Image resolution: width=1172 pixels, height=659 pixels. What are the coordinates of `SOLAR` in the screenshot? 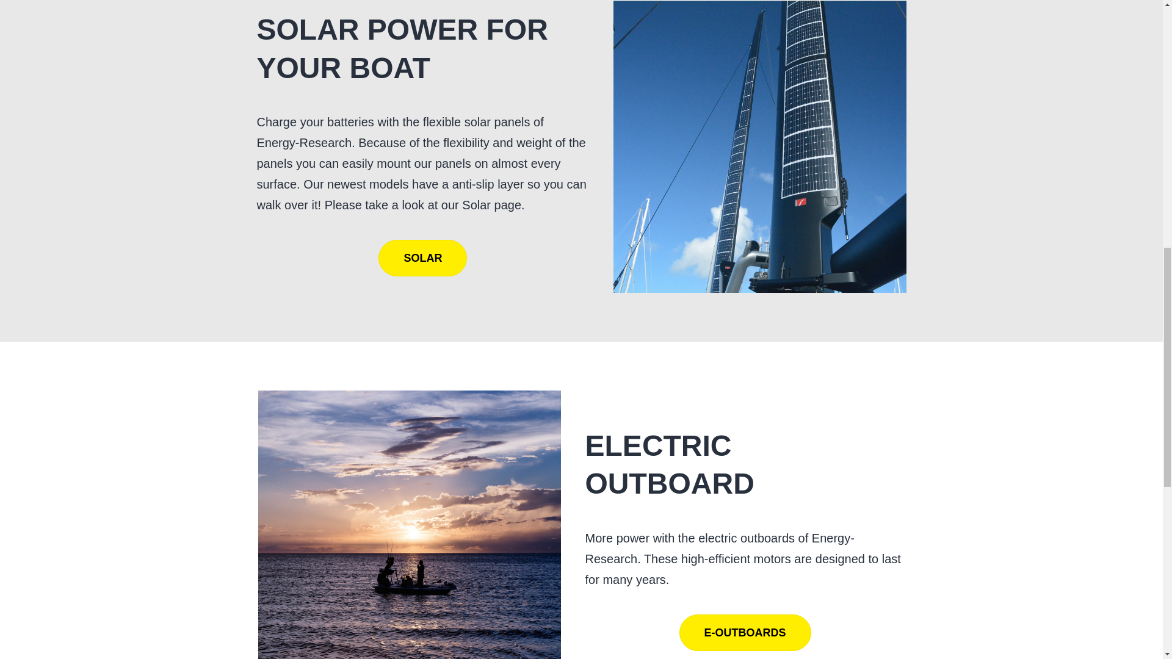 It's located at (422, 257).